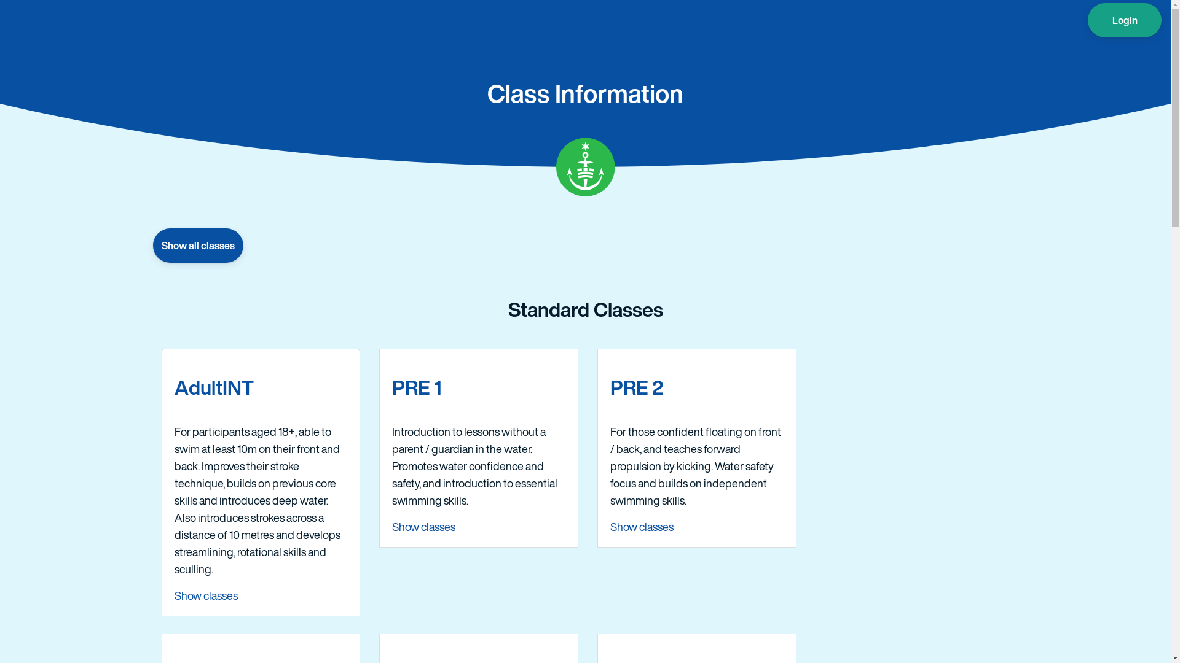  What do you see at coordinates (206, 595) in the screenshot?
I see `Show classes` at bounding box center [206, 595].